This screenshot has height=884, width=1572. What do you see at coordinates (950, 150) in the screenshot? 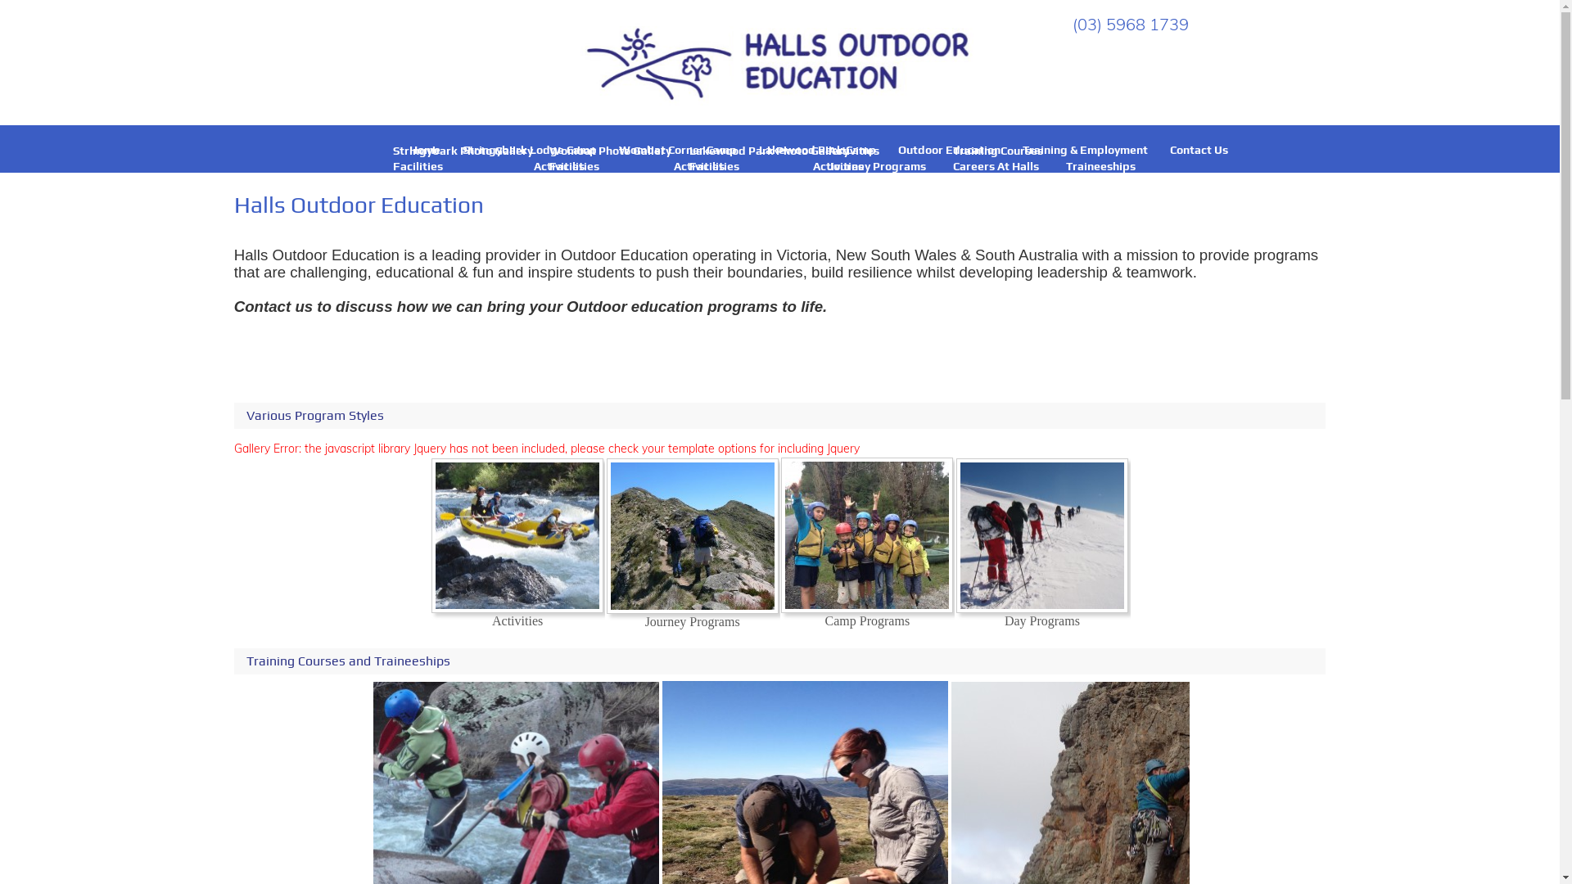
I see `Outdoor Education` at bounding box center [950, 150].